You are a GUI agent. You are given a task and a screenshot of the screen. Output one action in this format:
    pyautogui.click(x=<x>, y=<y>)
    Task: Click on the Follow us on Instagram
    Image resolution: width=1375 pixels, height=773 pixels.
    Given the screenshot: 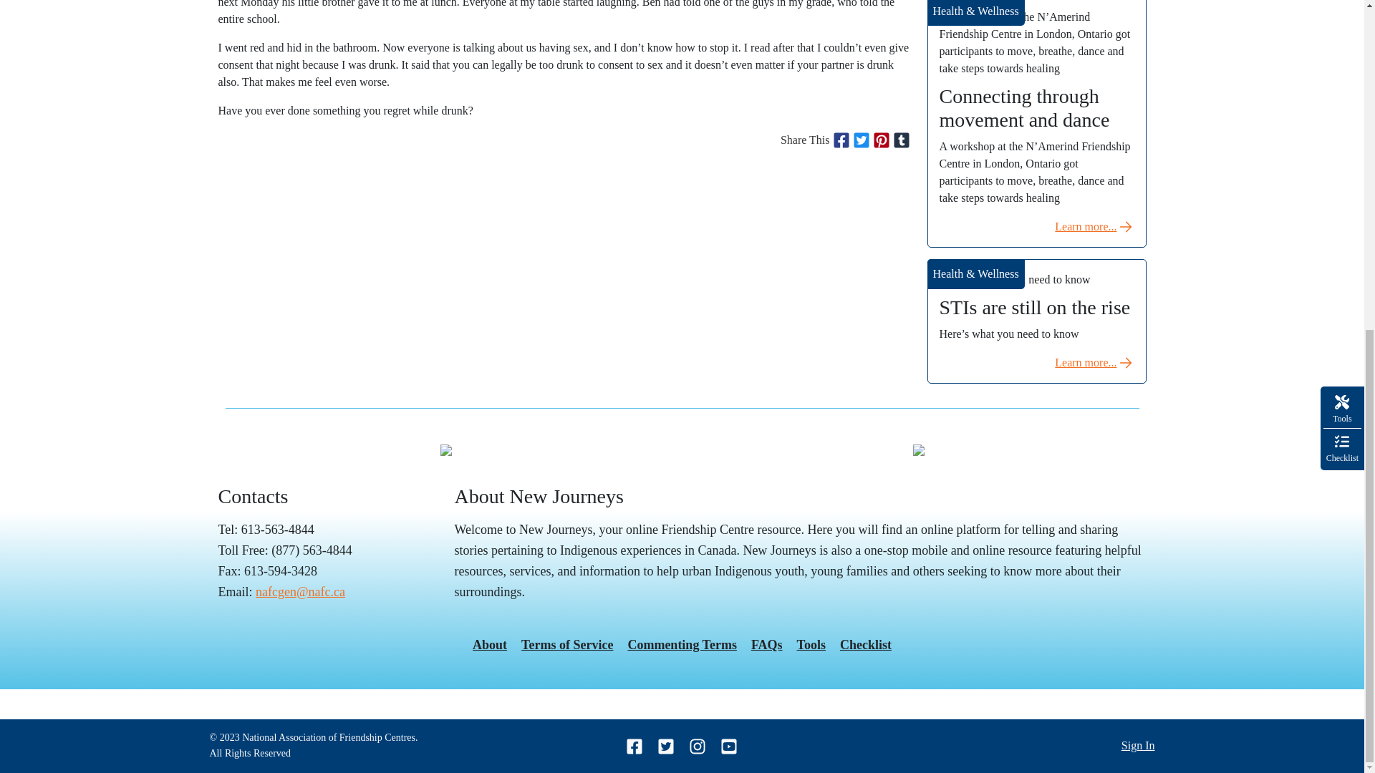 What is the action you would take?
    pyautogui.click(x=698, y=746)
    